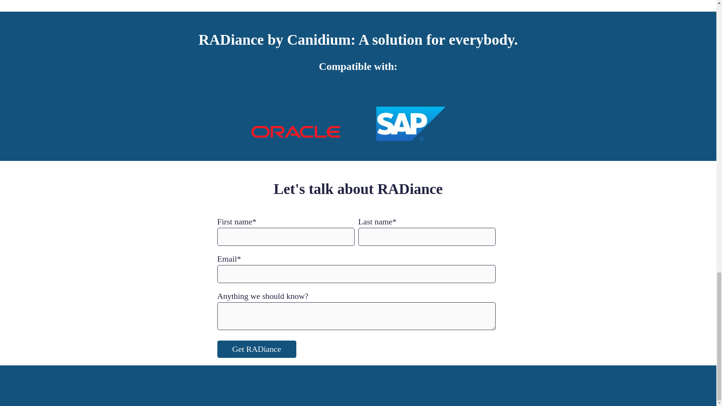  What do you see at coordinates (296, 130) in the screenshot?
I see `image-removebg-previeworacle` at bounding box center [296, 130].